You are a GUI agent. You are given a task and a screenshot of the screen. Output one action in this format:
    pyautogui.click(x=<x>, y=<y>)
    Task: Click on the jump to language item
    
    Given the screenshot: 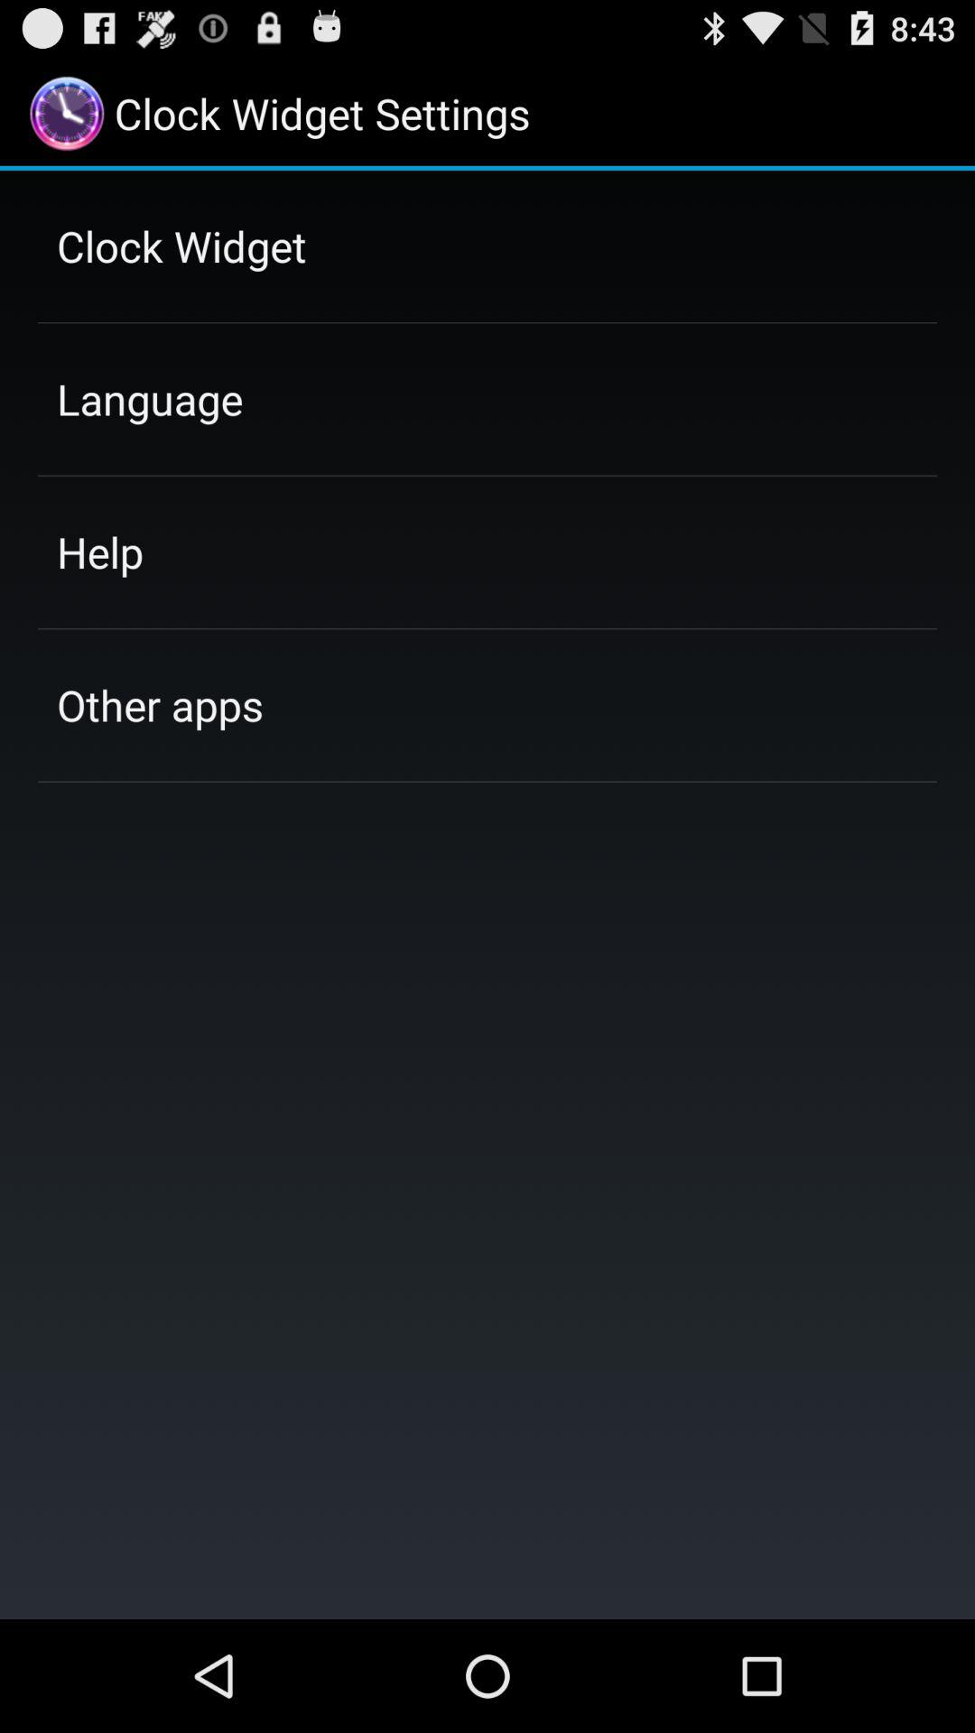 What is the action you would take?
    pyautogui.click(x=150, y=399)
    